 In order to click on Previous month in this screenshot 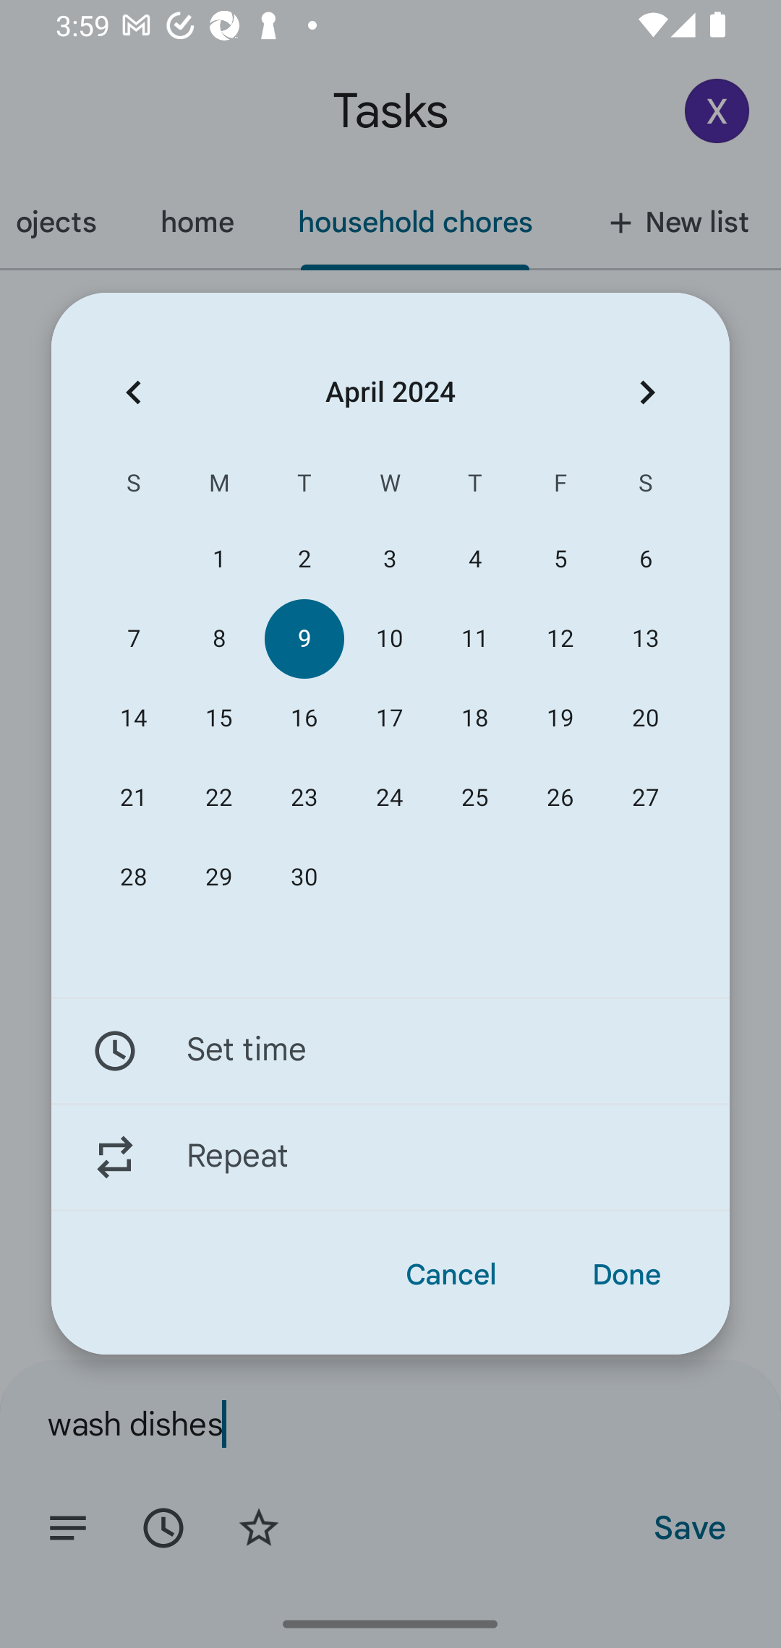, I will do `click(133, 392)`.